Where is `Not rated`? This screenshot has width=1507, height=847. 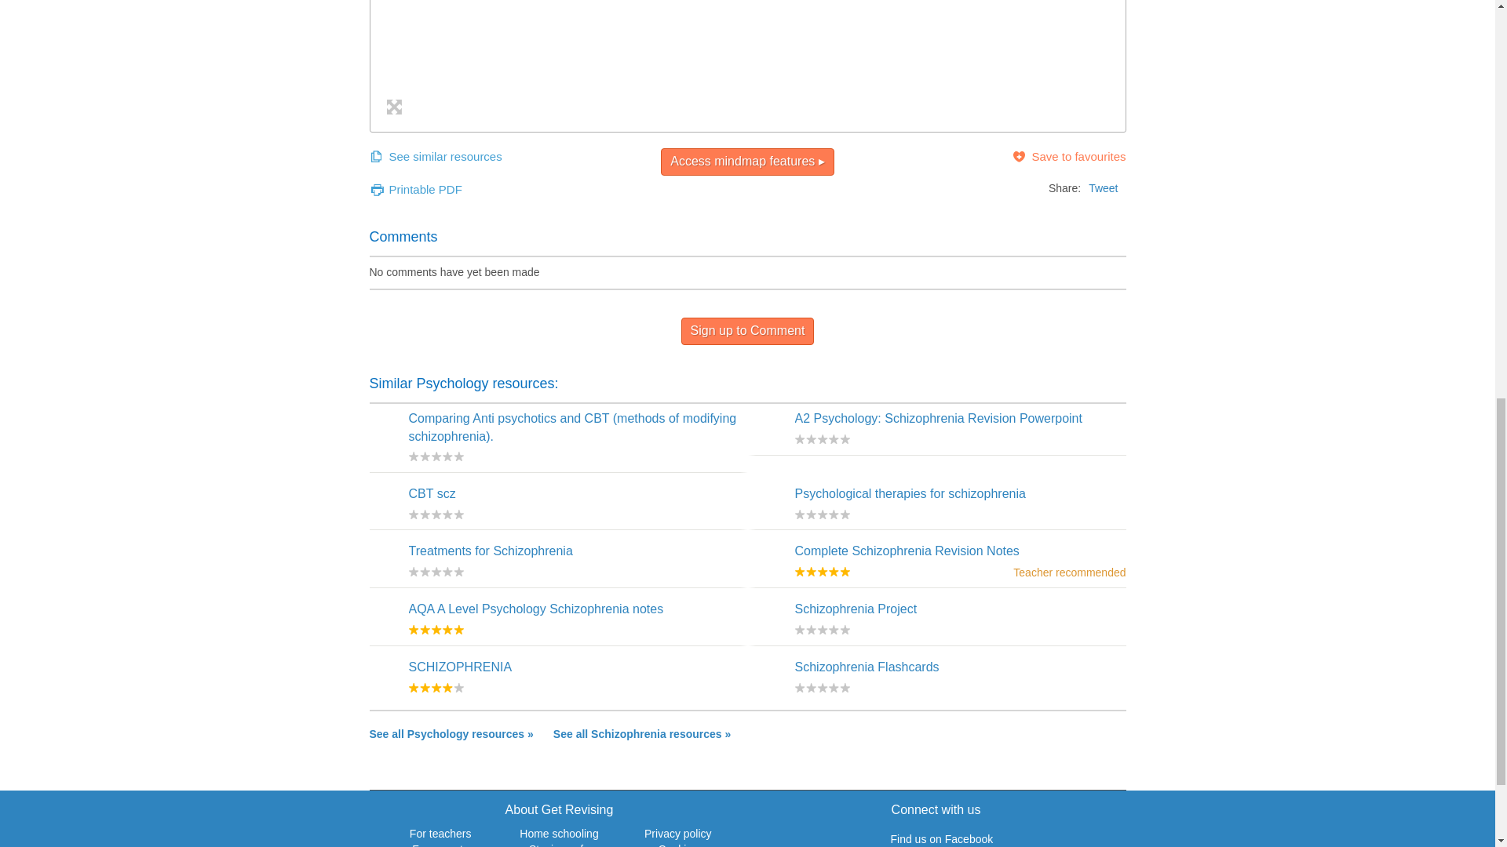
Not rated is located at coordinates (435, 456).